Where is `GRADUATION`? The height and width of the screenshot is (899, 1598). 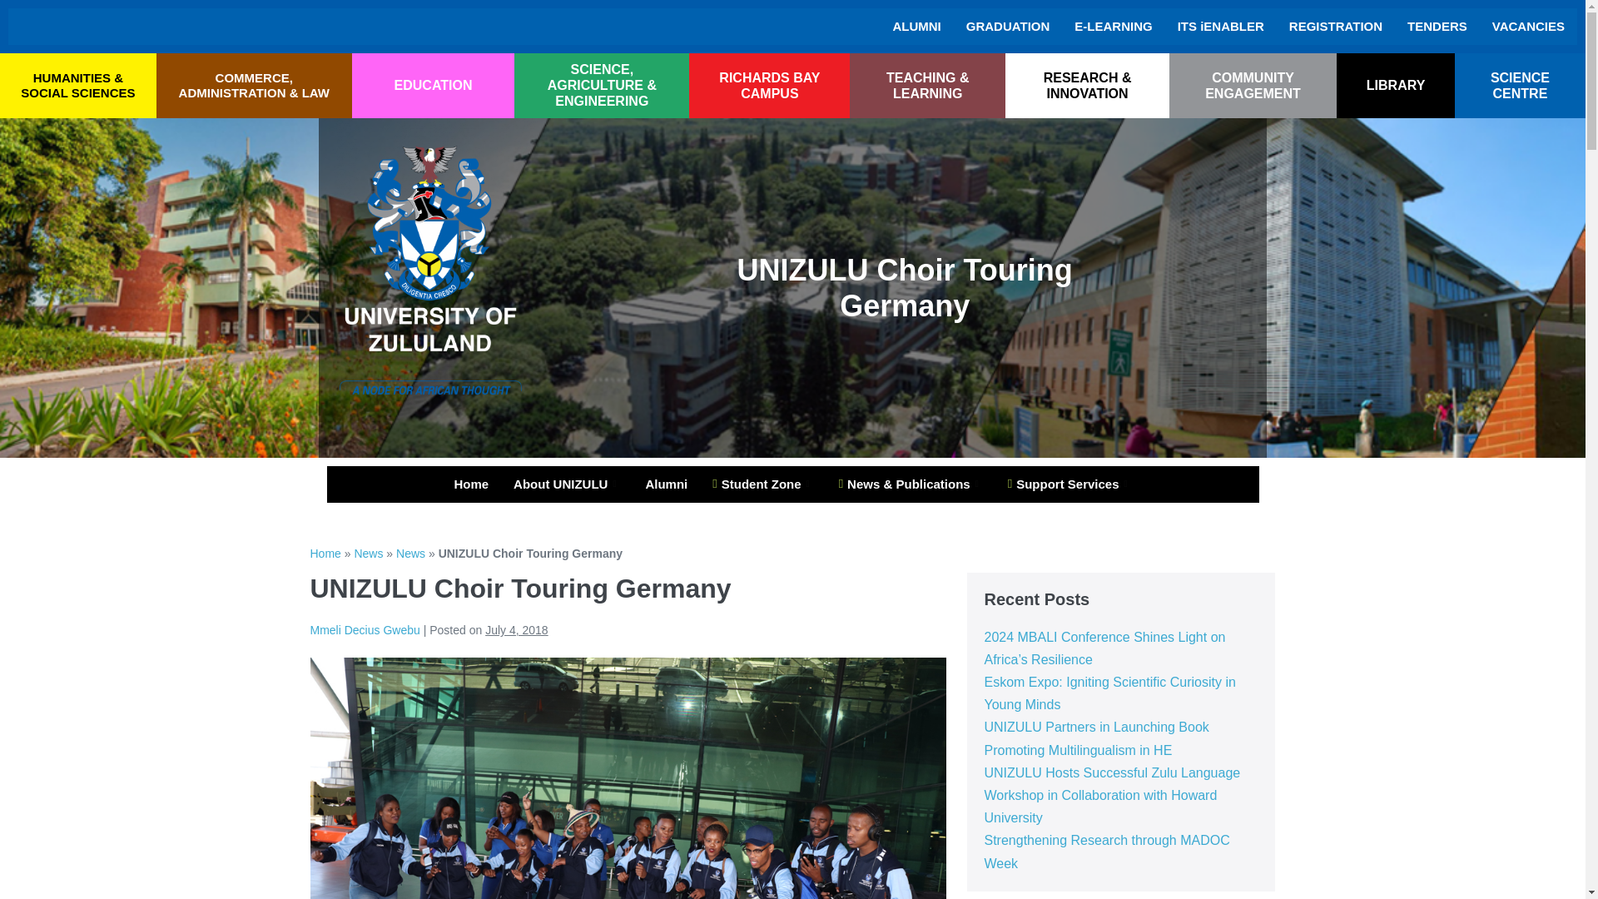 GRADUATION is located at coordinates (1008, 27).